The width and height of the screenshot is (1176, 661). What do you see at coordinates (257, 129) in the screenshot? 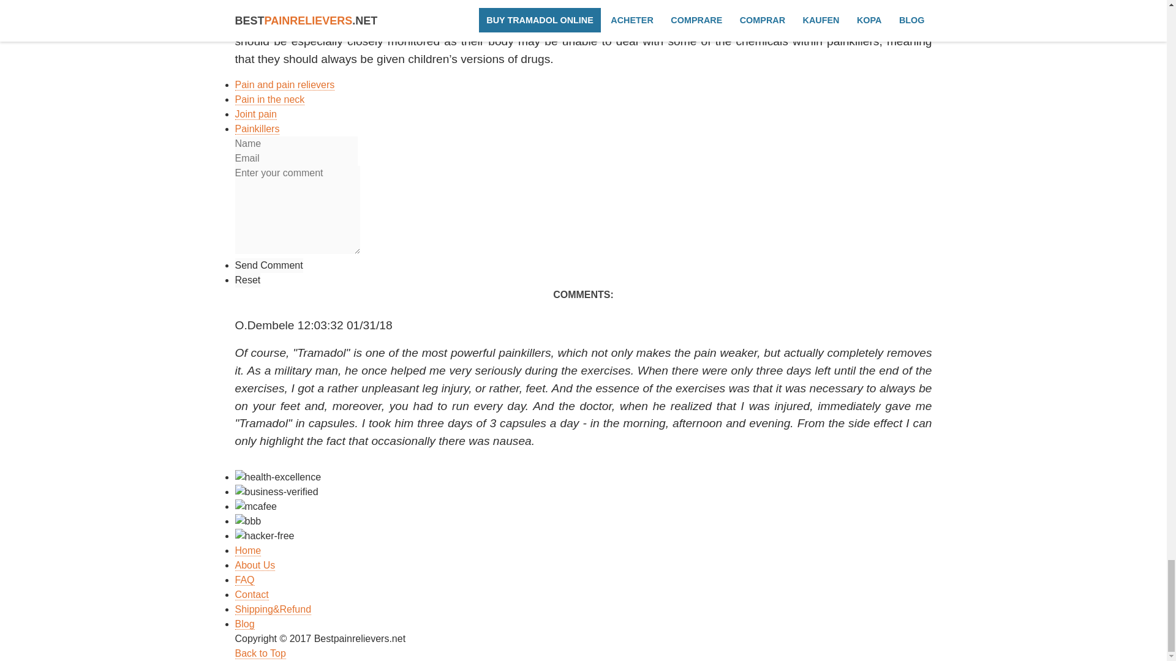
I see `Painkillers` at bounding box center [257, 129].